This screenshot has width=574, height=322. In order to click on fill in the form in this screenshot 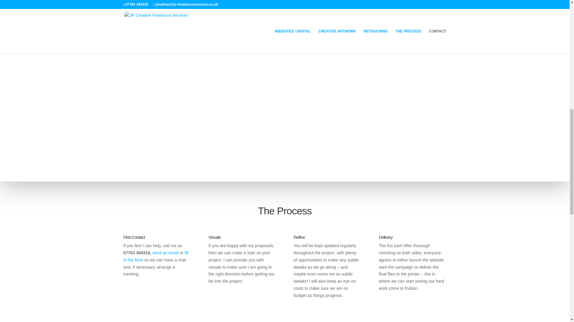, I will do `click(155, 256)`.